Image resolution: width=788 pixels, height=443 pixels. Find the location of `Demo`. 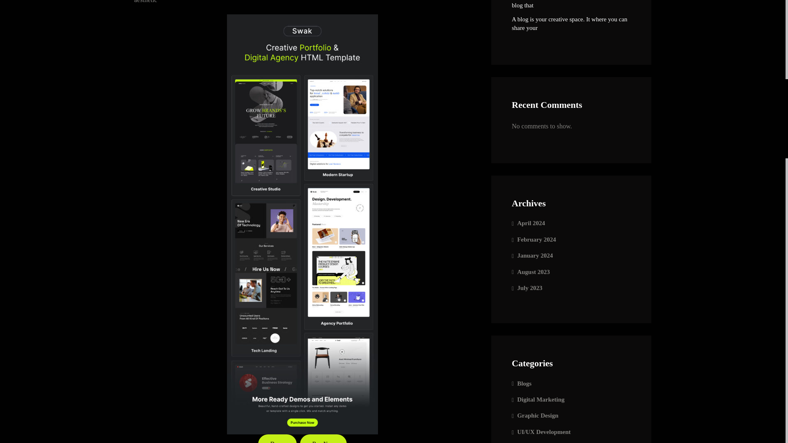

Demo is located at coordinates (277, 439).